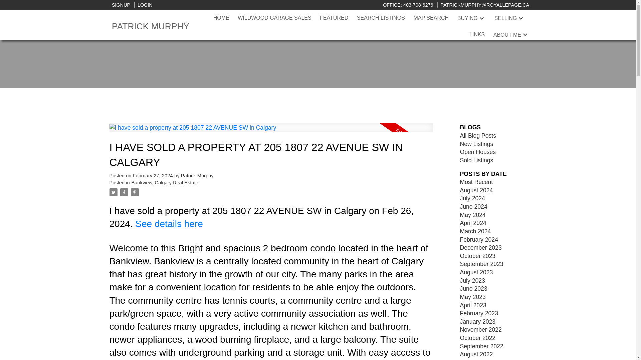 The image size is (641, 360). What do you see at coordinates (221, 18) in the screenshot?
I see `HOME` at bounding box center [221, 18].